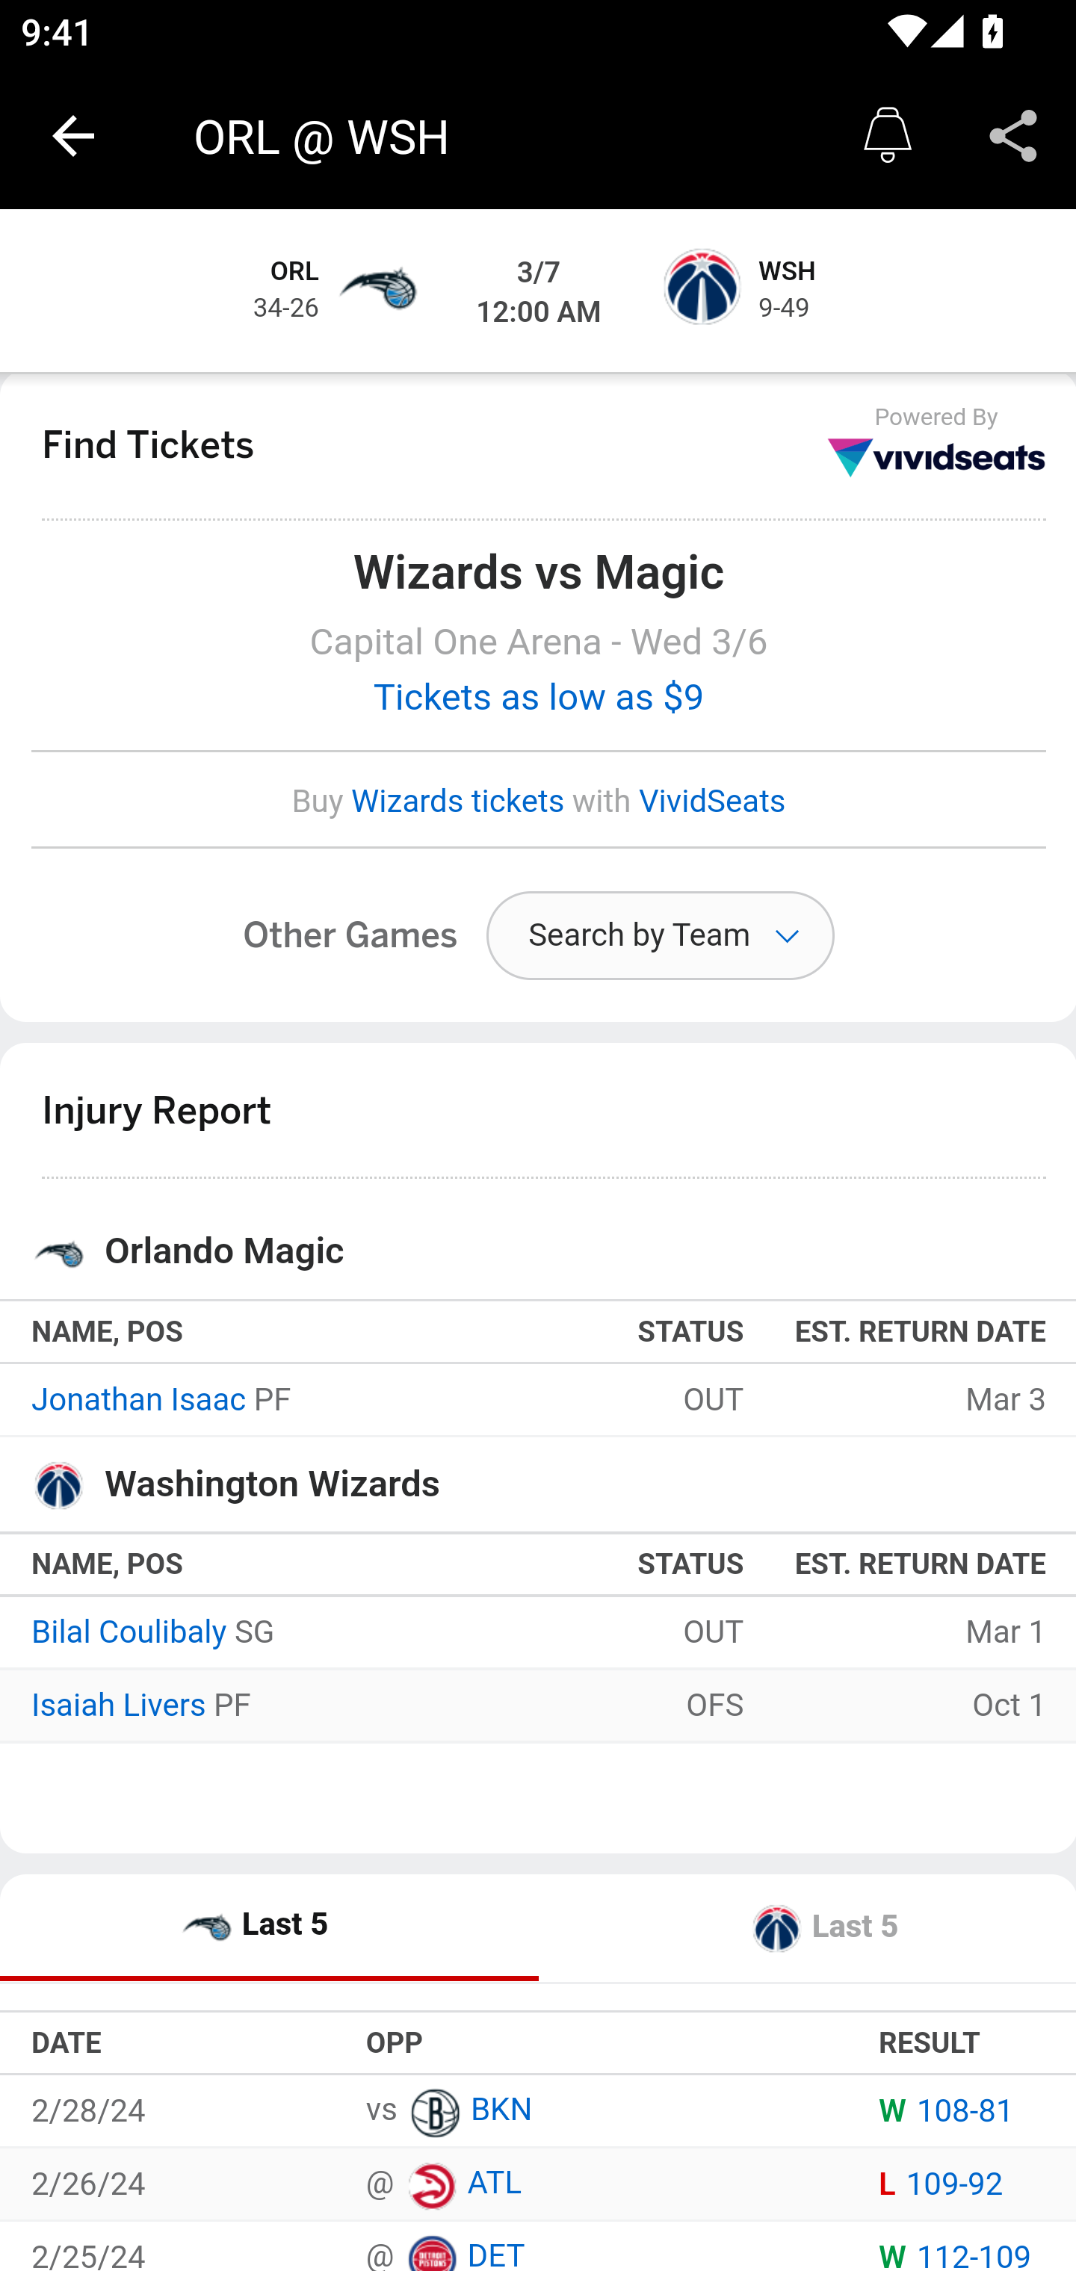 The width and height of the screenshot is (1076, 2271). Describe the element at coordinates (660, 935) in the screenshot. I see `Search by Team` at that location.